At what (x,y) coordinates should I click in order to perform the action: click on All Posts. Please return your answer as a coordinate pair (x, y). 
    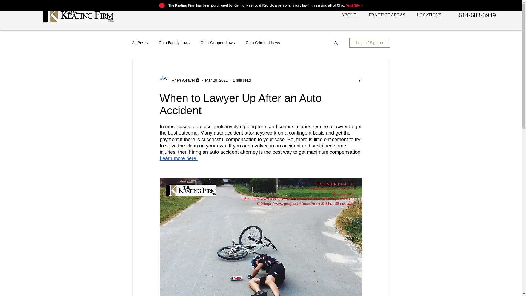
    Looking at the image, I should click on (140, 42).